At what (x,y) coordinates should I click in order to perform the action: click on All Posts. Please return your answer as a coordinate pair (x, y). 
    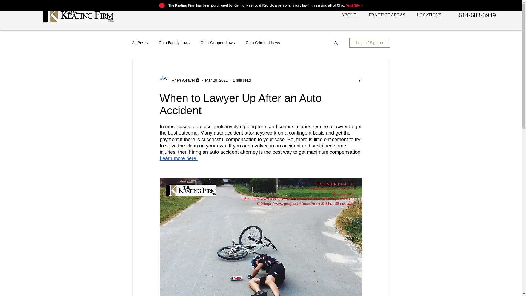
    Looking at the image, I should click on (140, 42).